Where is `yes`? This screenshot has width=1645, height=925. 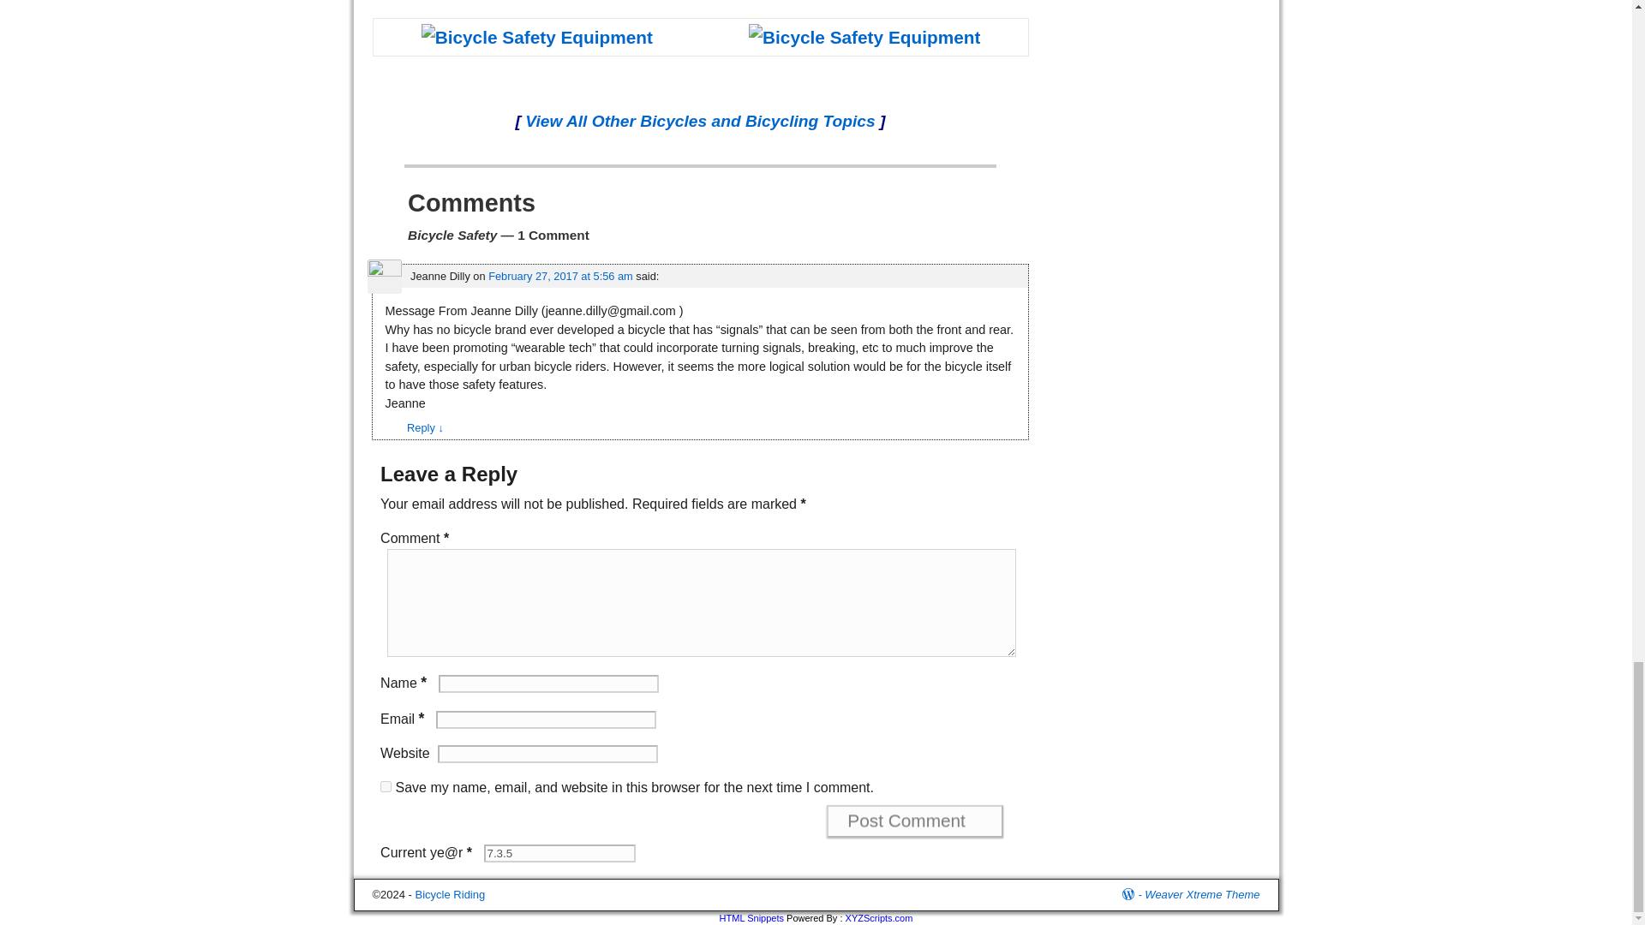
yes is located at coordinates (386, 786).